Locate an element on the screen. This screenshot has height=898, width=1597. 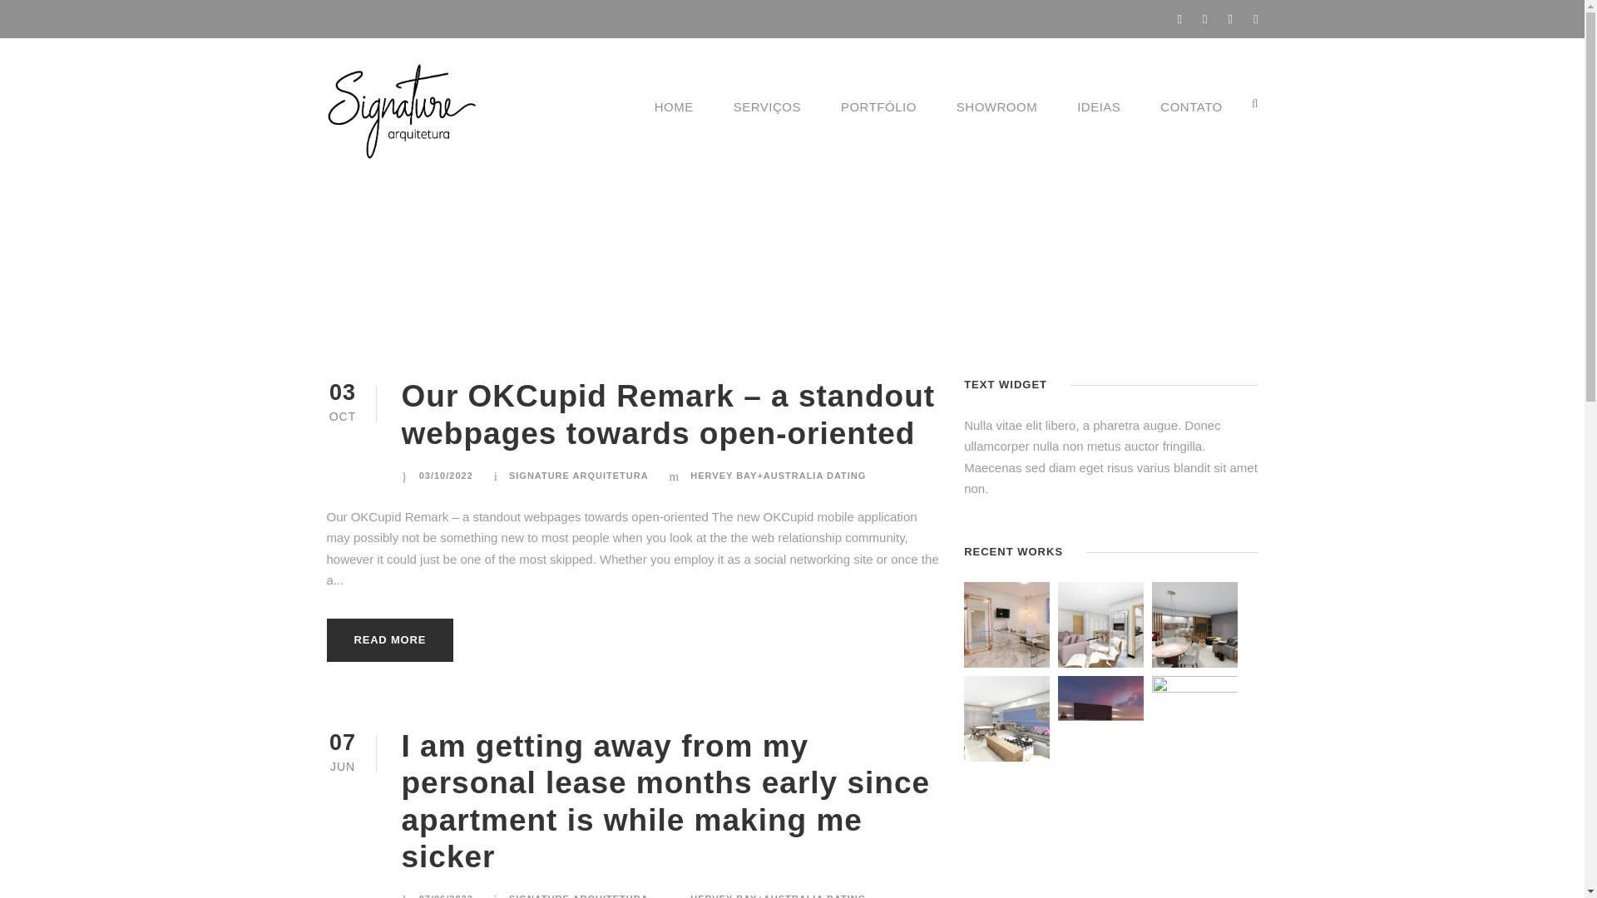
READ MORE is located at coordinates (389, 640).